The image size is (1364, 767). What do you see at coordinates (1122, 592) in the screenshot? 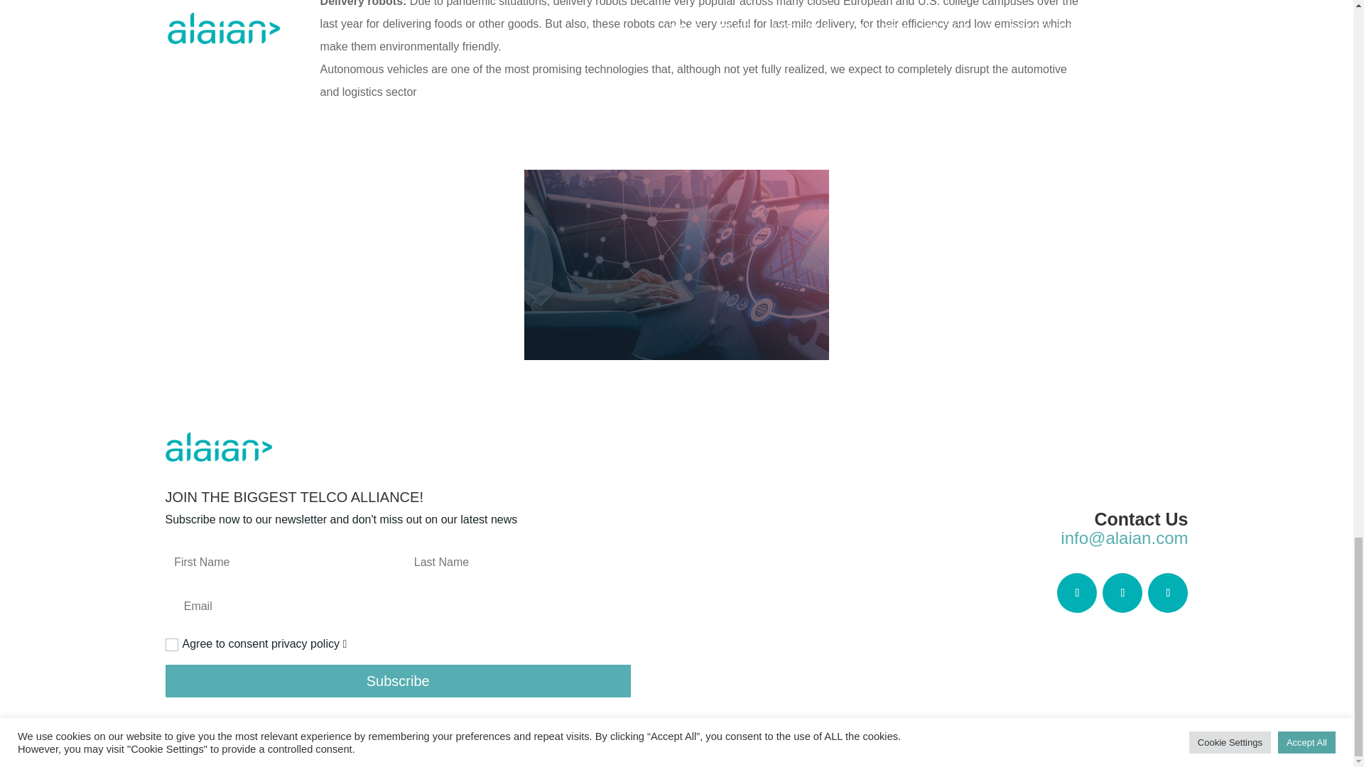
I see `Follow on LinkedIn` at bounding box center [1122, 592].